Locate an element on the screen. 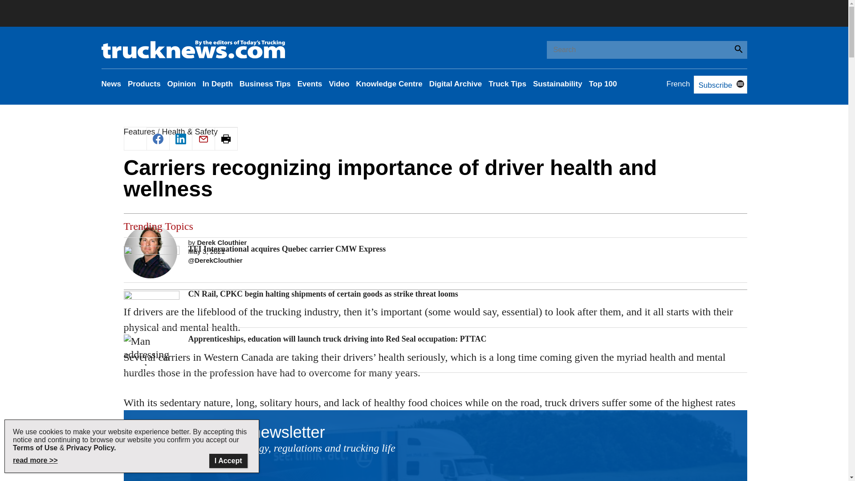 The width and height of the screenshot is (855, 481). Events is located at coordinates (310, 84).